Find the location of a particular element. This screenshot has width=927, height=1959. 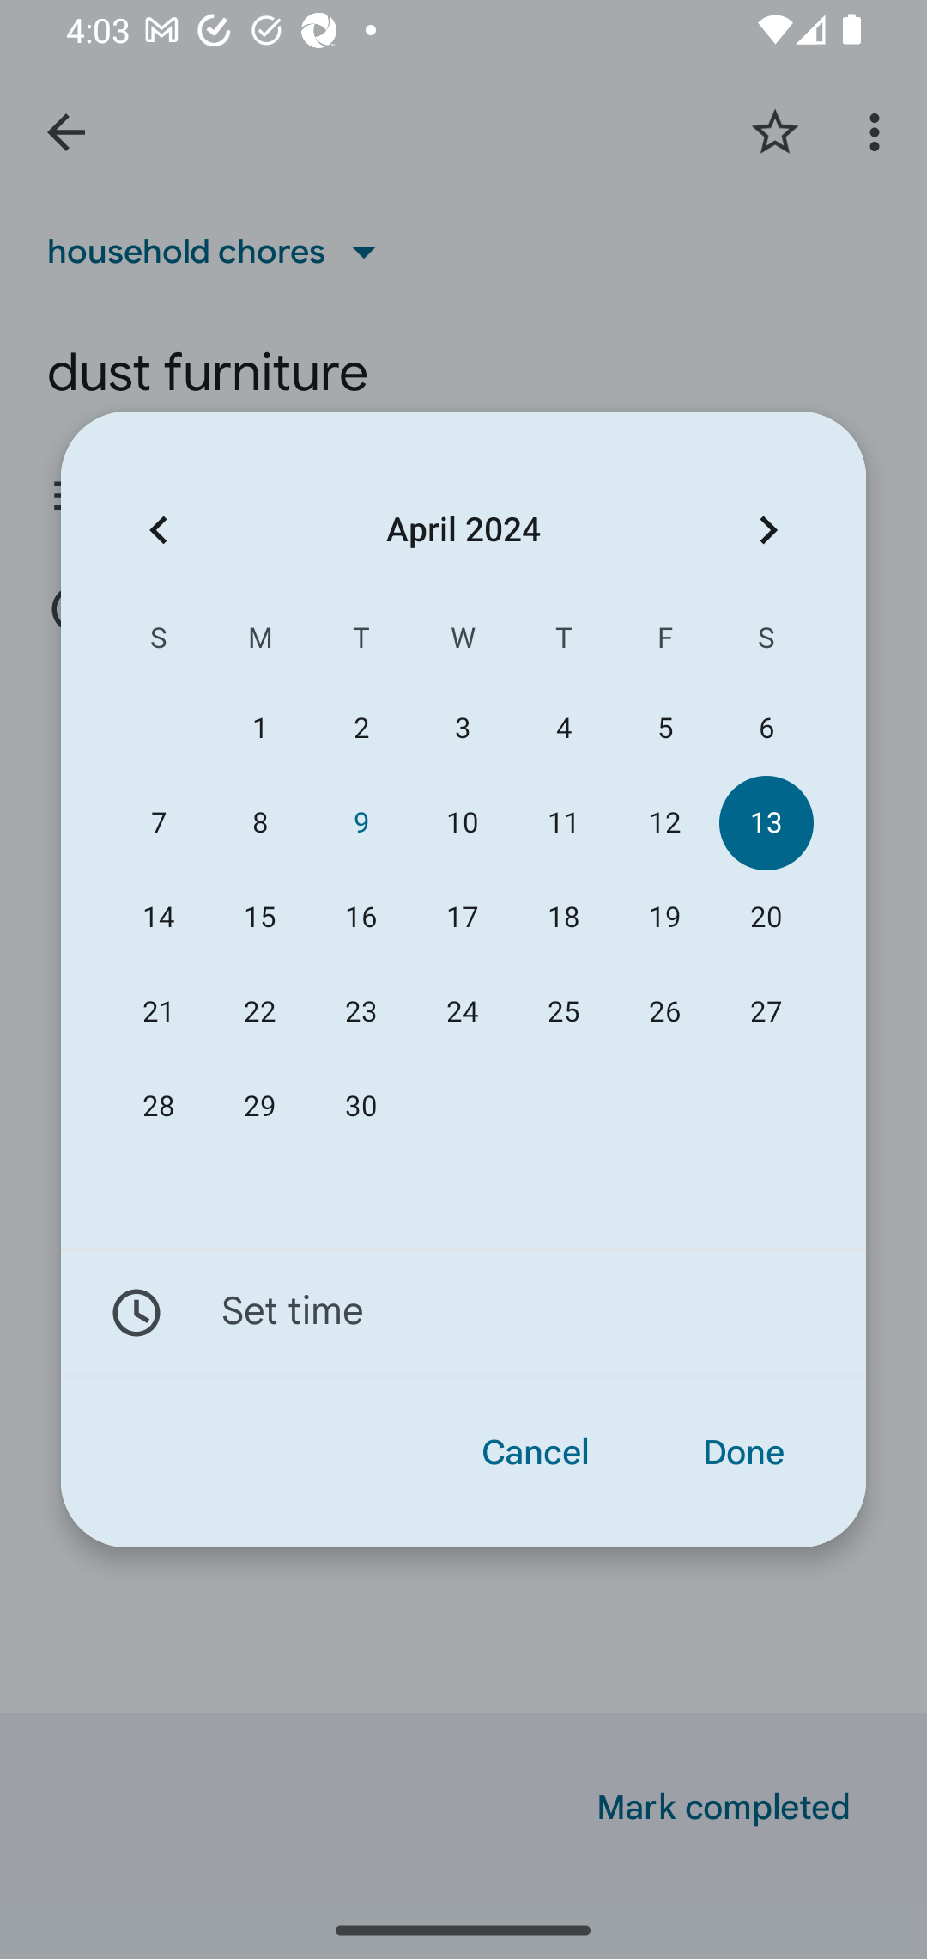

24 24 April 2024 is located at coordinates (462, 1012).